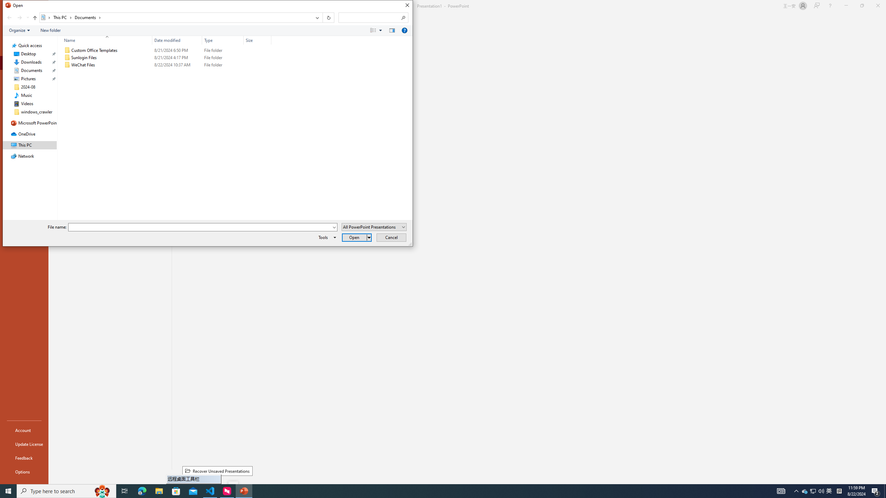 The height and width of the screenshot is (498, 886). I want to click on Tools, so click(326, 237).